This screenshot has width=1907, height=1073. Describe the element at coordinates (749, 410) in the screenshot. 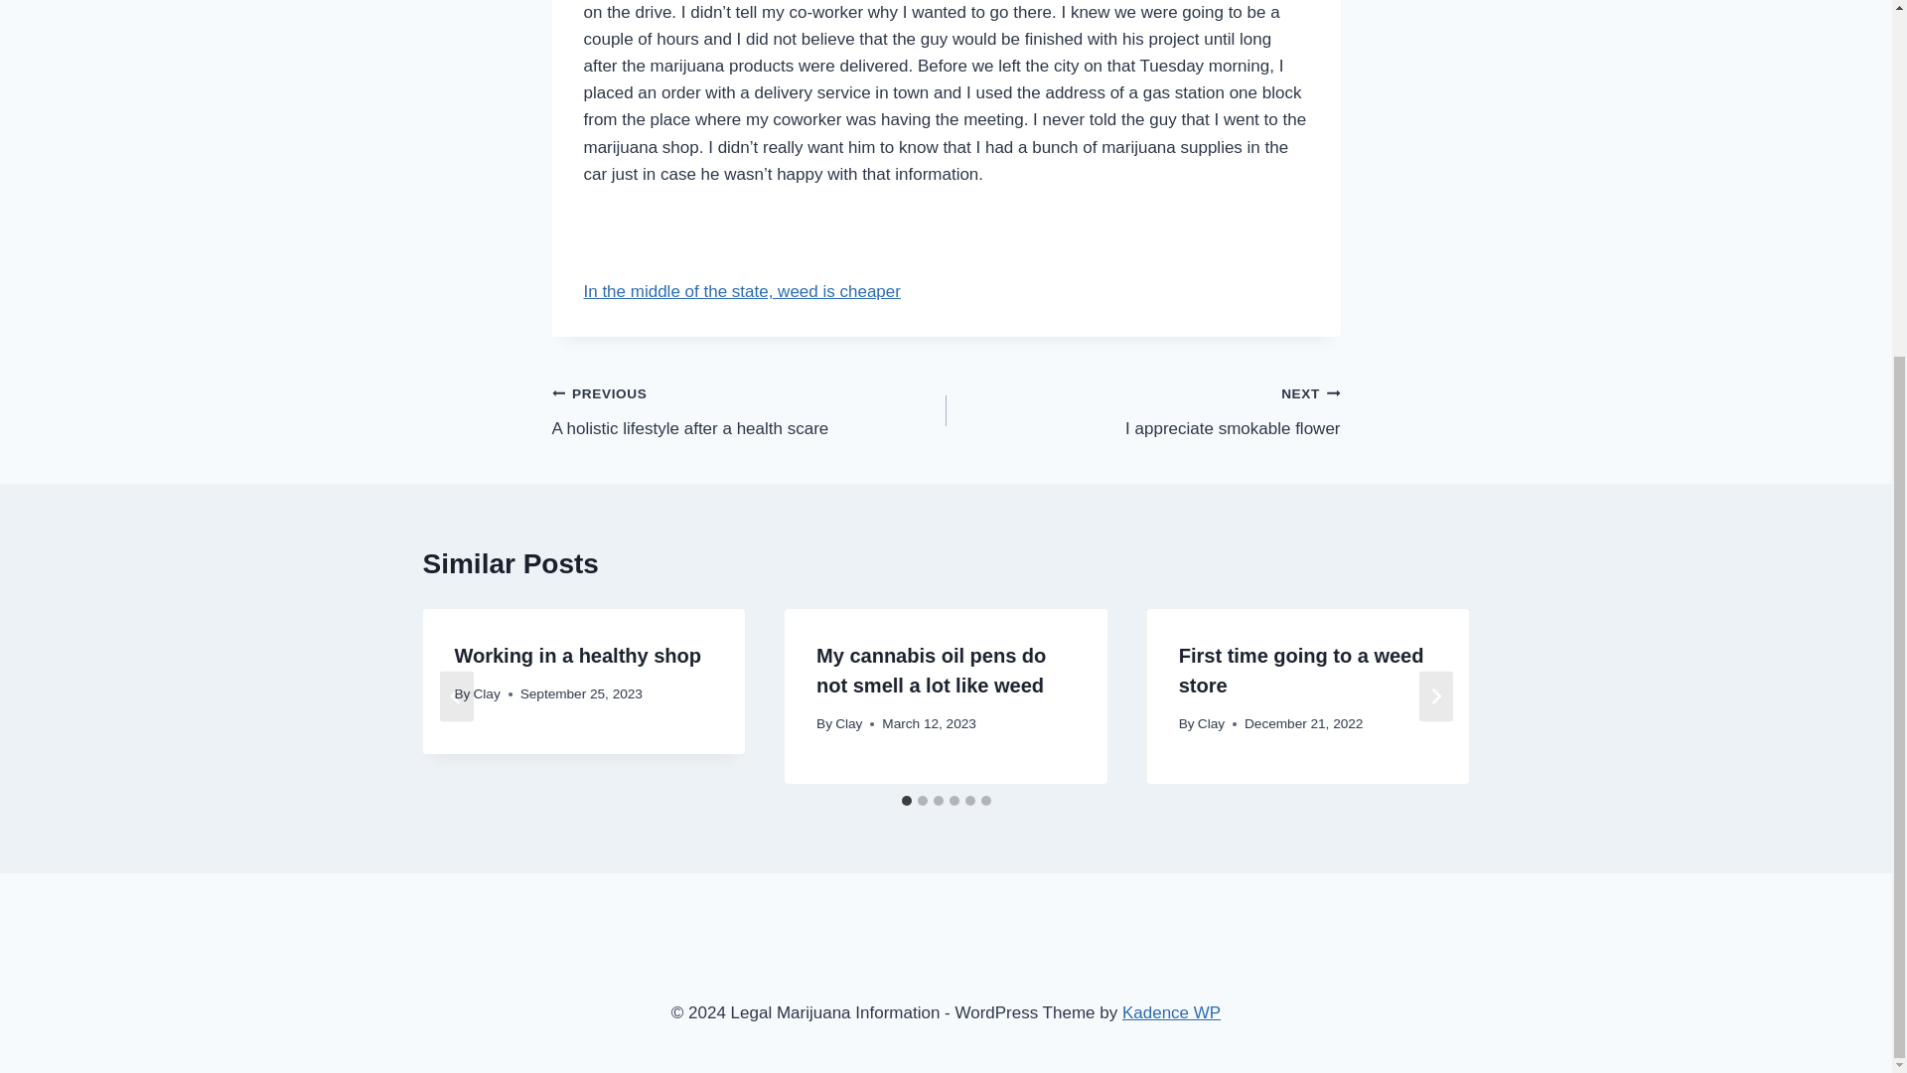

I see `In the middle of the state, weed is cheaper` at that location.